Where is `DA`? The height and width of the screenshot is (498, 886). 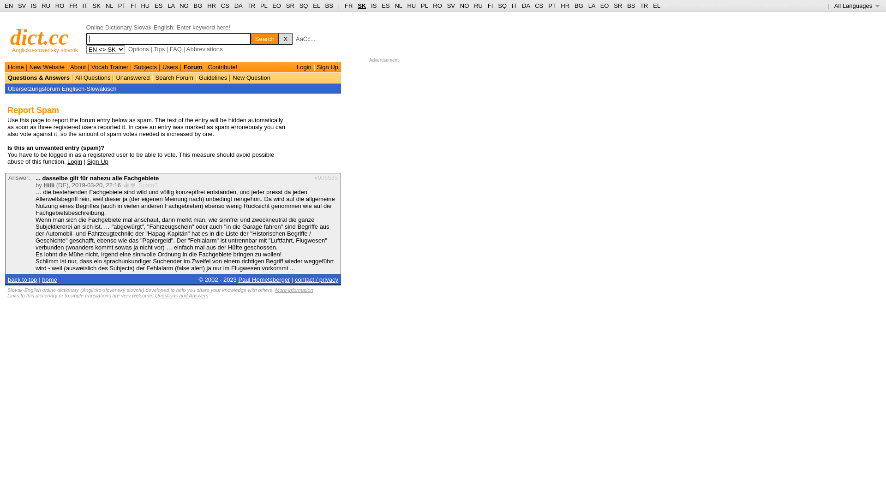 DA is located at coordinates (526, 6).